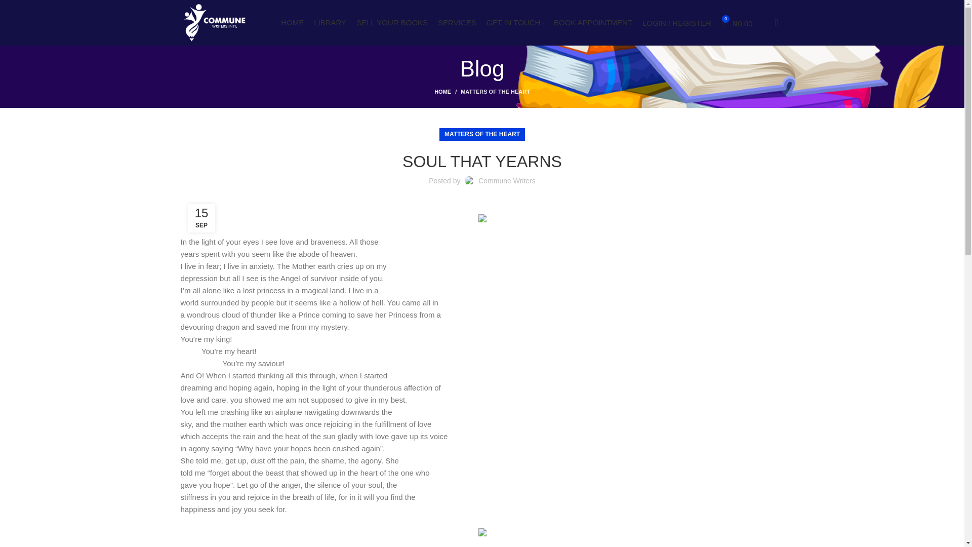  I want to click on Search, so click(773, 22).